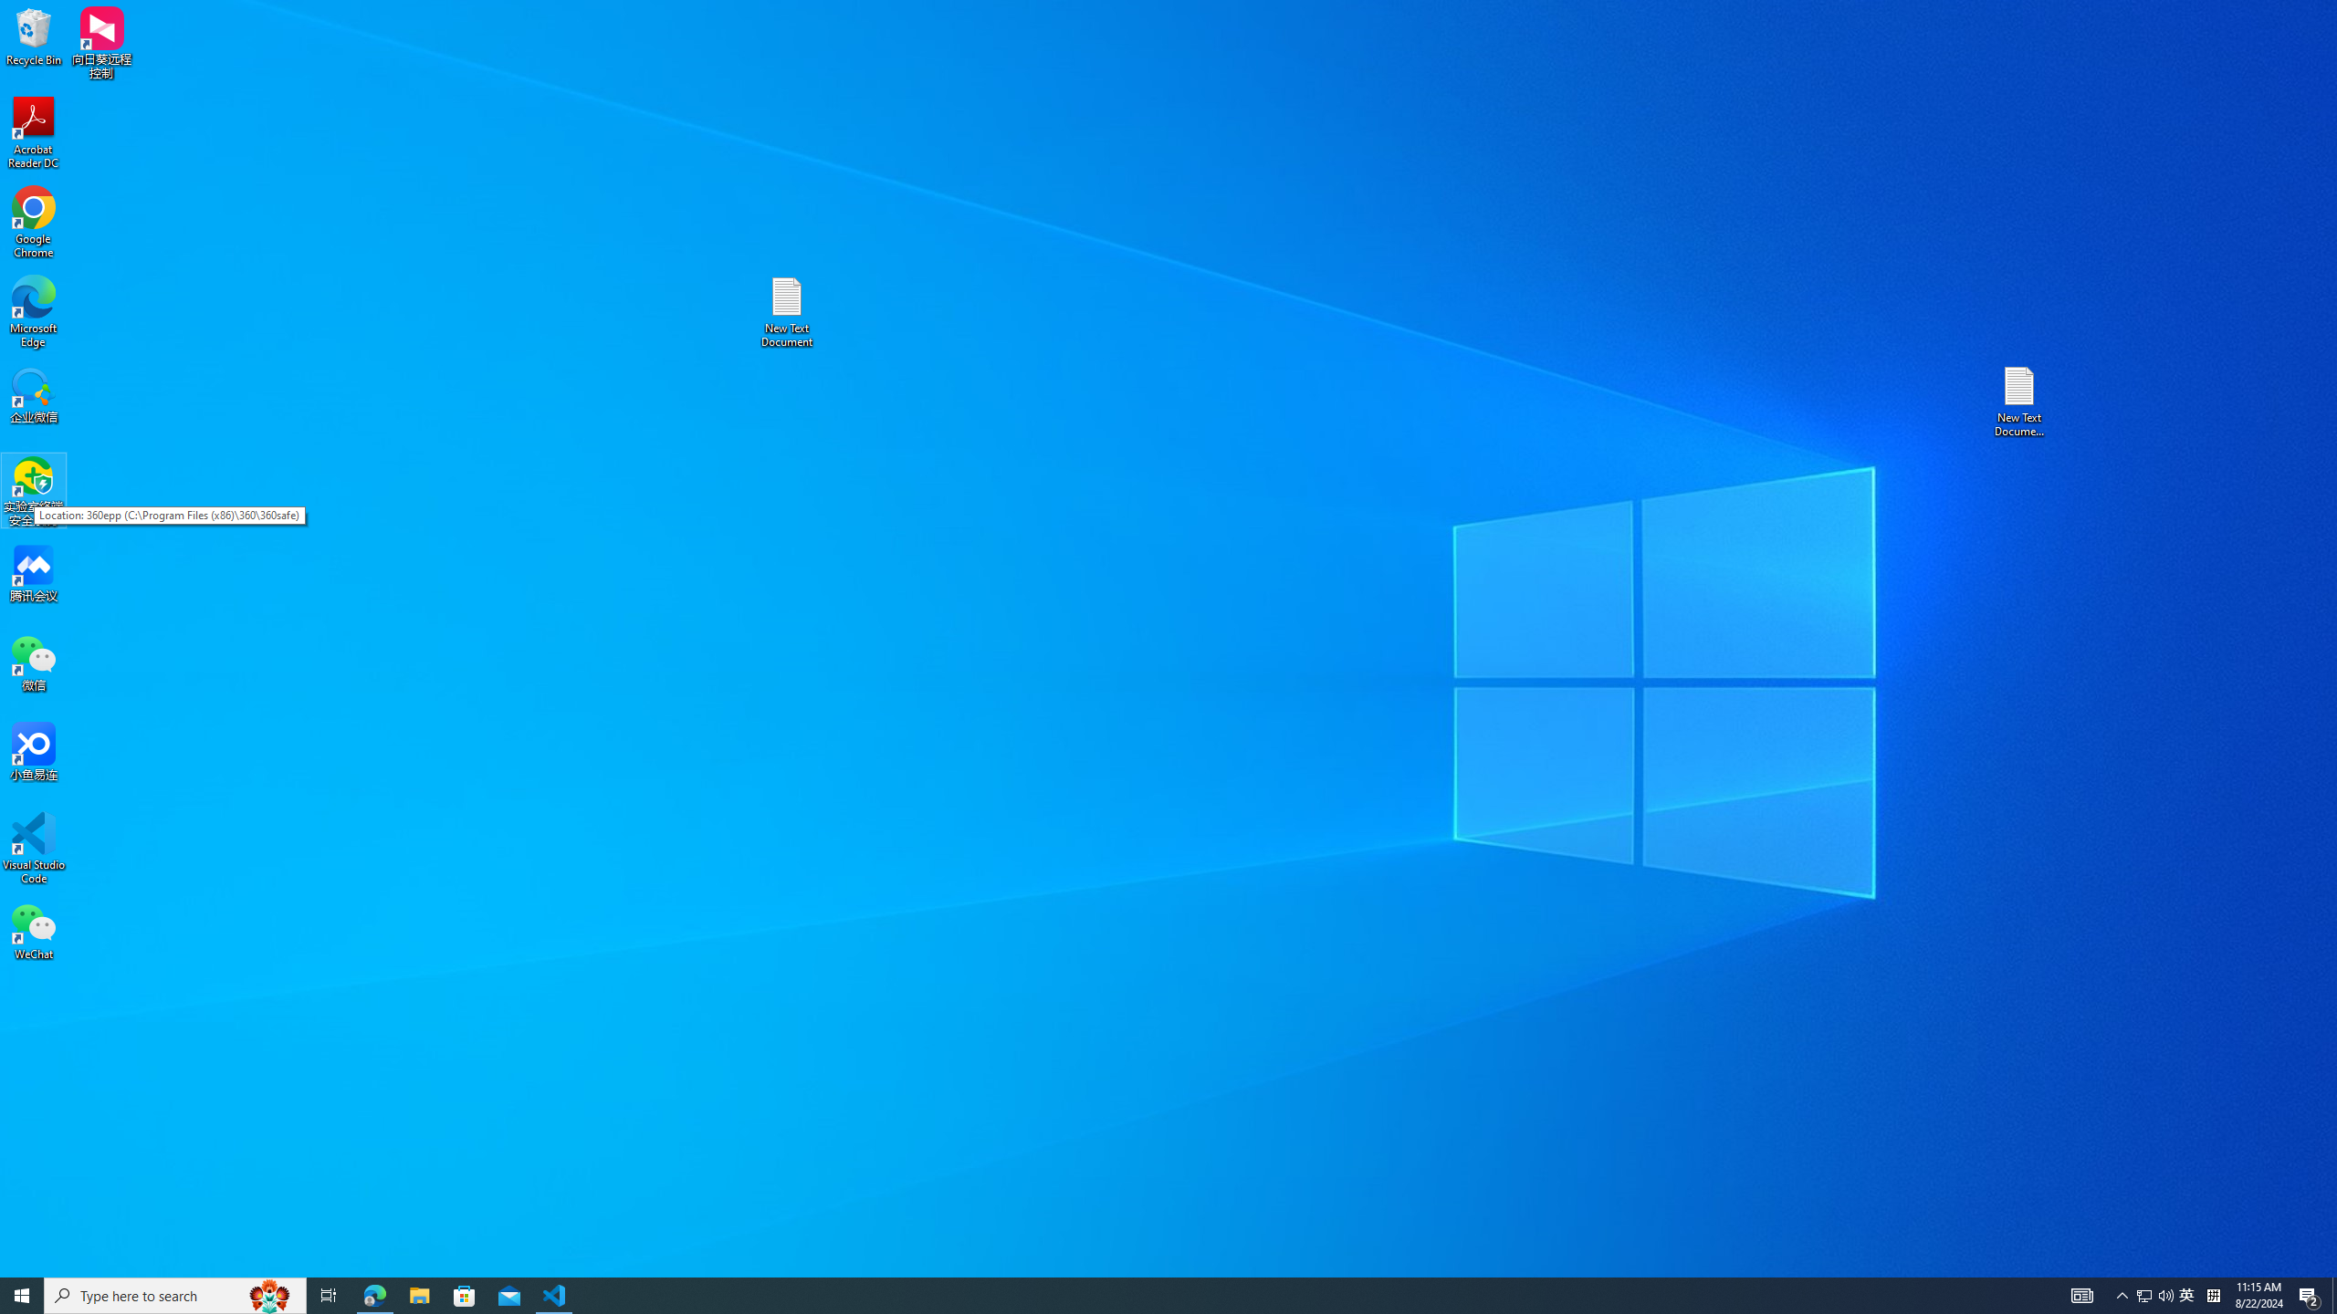 The image size is (2337, 1314). What do you see at coordinates (2123, 1296) in the screenshot?
I see `Notification Chevron` at bounding box center [2123, 1296].